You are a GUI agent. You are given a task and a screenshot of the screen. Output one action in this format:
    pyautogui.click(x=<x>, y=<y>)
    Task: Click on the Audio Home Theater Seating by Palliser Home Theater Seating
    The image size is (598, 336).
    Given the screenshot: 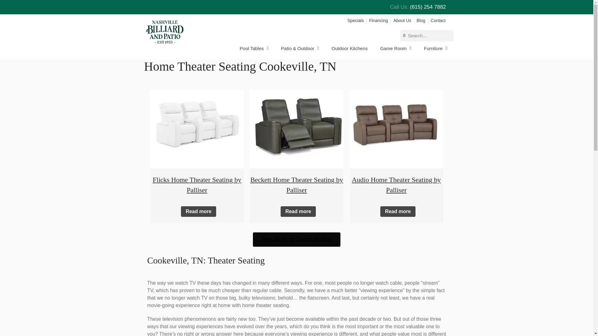 What is the action you would take?
    pyautogui.click(x=396, y=126)
    